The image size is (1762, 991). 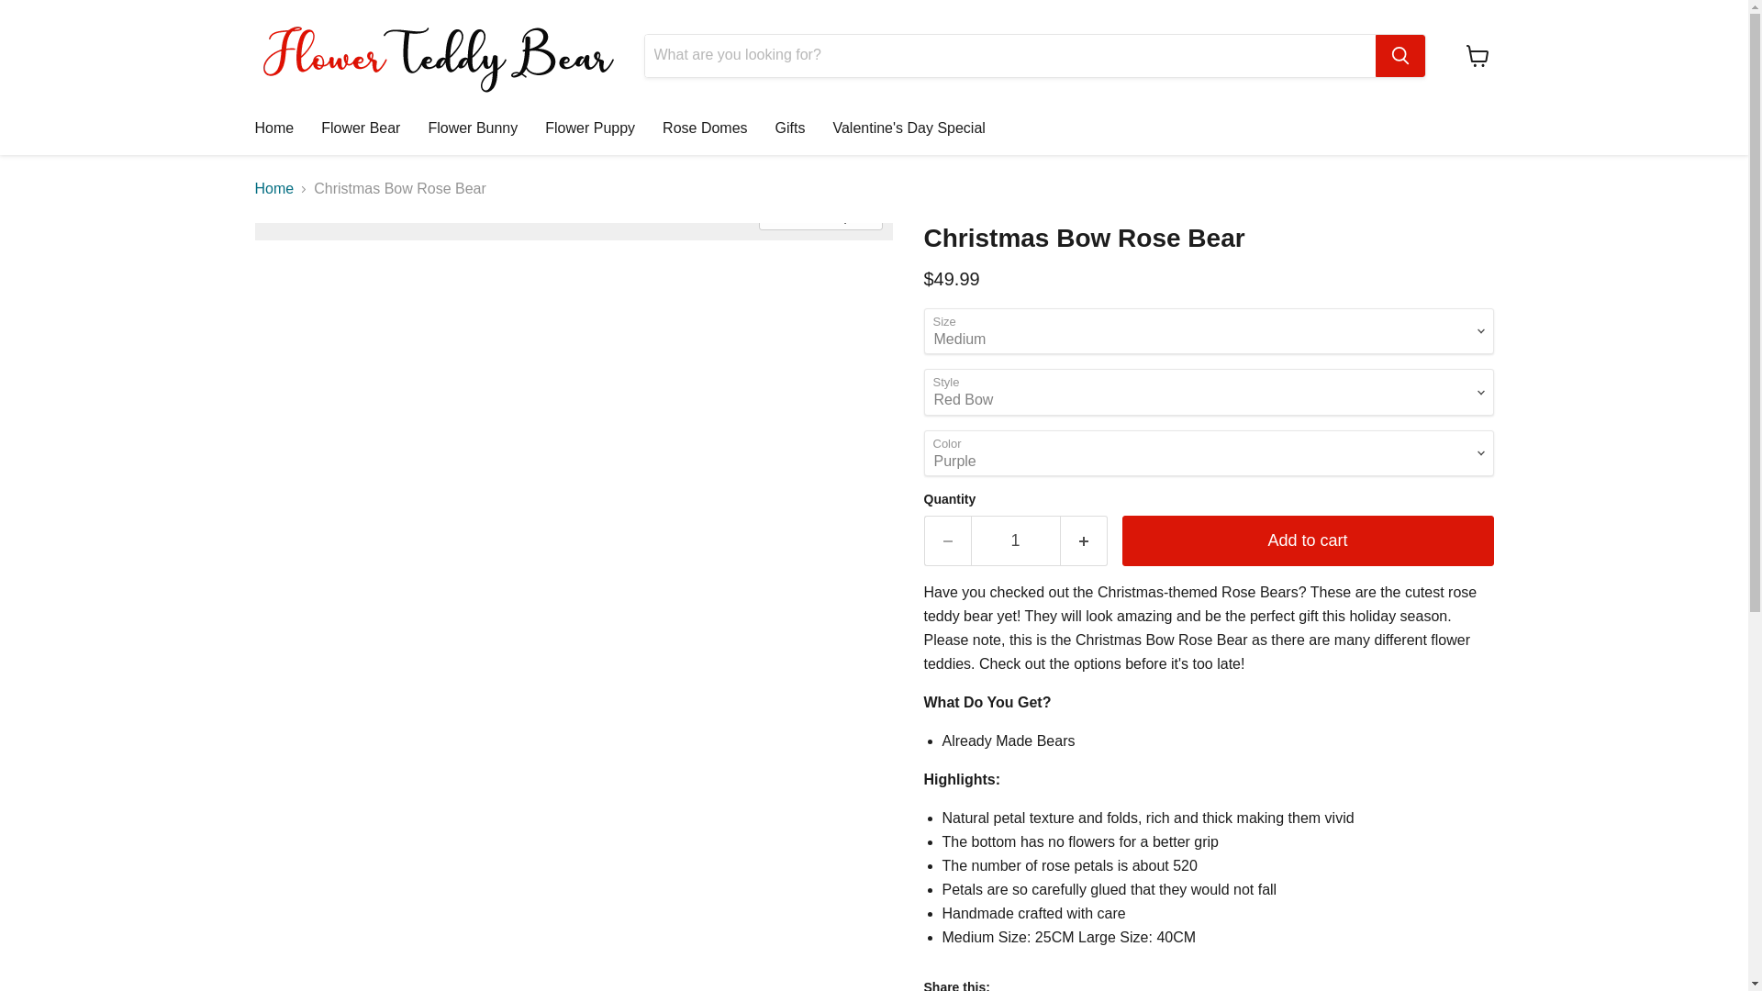 I want to click on Valentine's Day Special, so click(x=909, y=128).